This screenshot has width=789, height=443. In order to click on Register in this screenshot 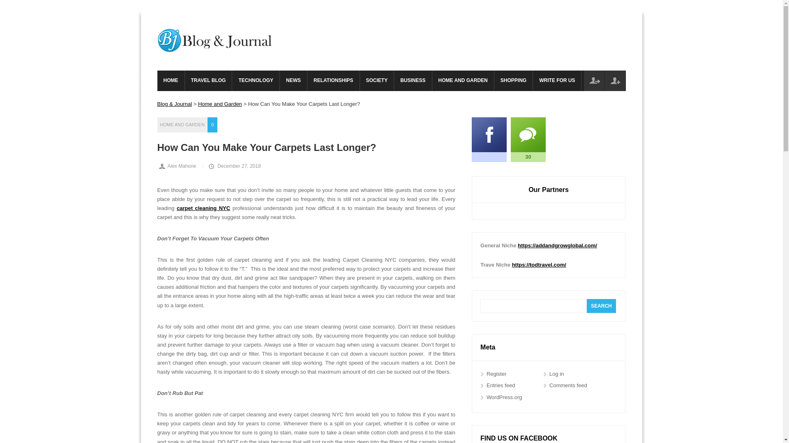, I will do `click(615, 80)`.